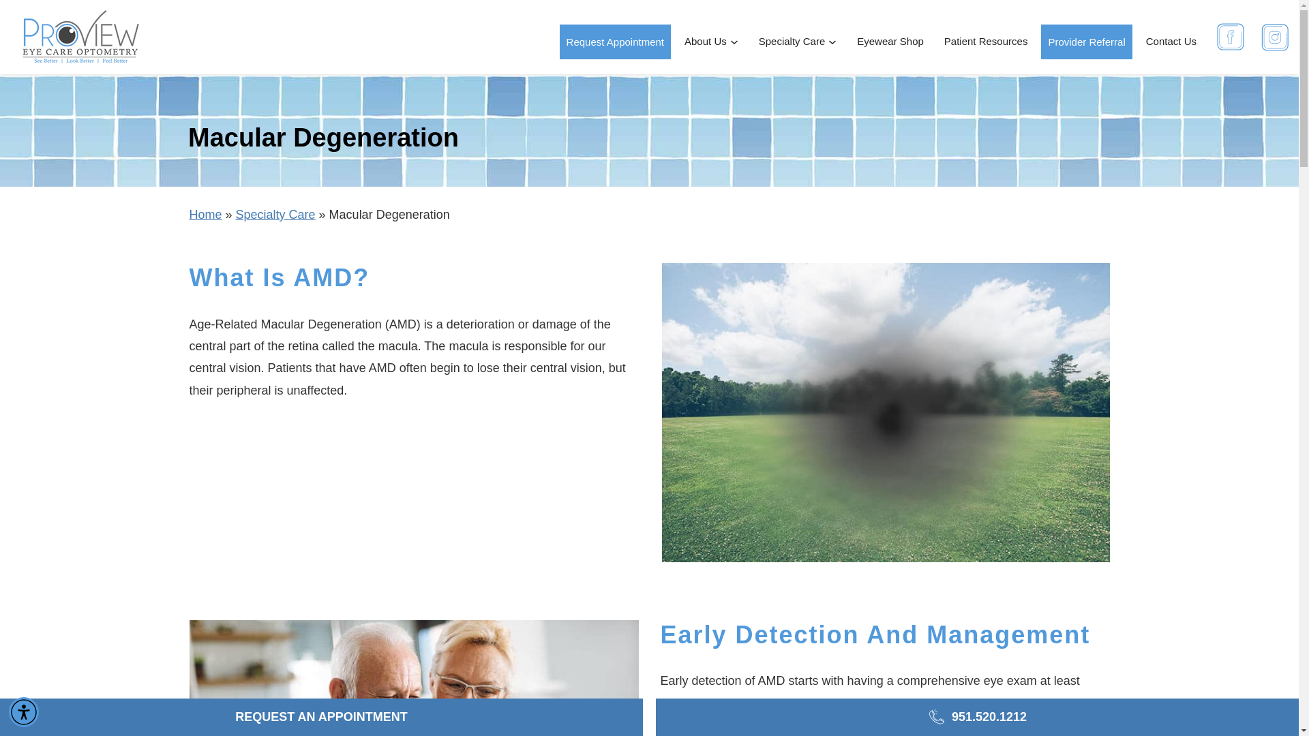 The image size is (1309, 736). Describe the element at coordinates (275, 214) in the screenshot. I see `Specialty Care` at that location.